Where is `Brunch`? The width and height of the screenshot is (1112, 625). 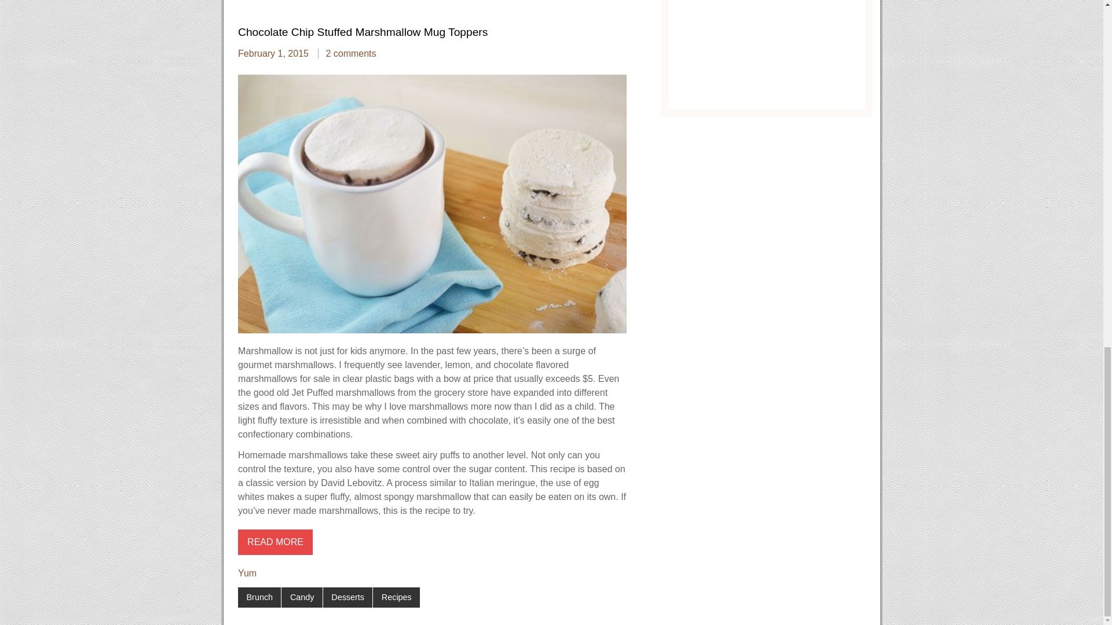 Brunch is located at coordinates (259, 597).